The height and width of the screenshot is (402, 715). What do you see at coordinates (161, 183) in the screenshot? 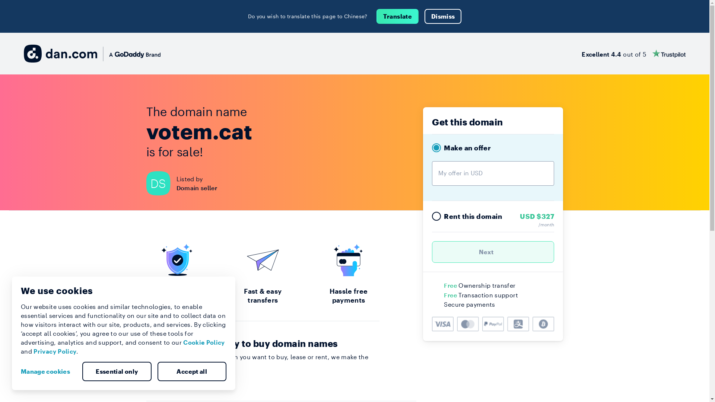
I see `DS` at bounding box center [161, 183].